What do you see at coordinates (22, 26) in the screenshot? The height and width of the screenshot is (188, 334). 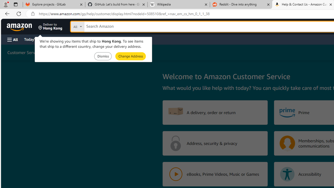 I see `Skip to main content` at bounding box center [22, 26].